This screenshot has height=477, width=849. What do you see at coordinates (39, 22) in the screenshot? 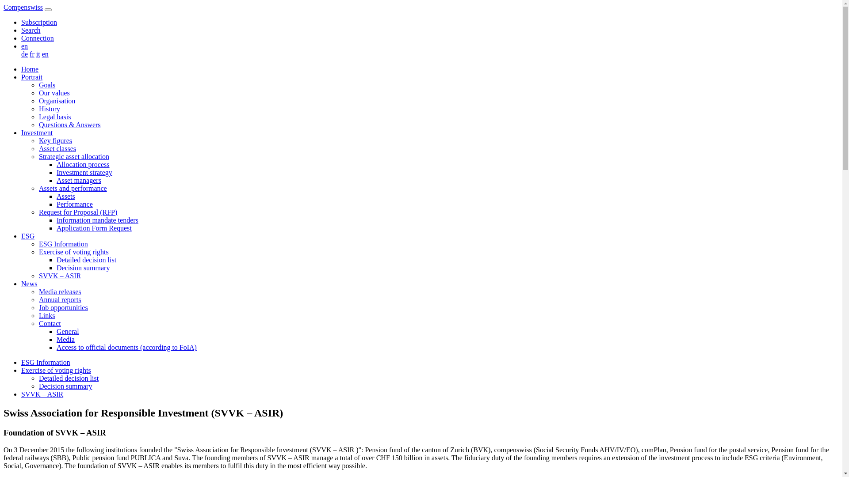
I see `Subscription` at bounding box center [39, 22].